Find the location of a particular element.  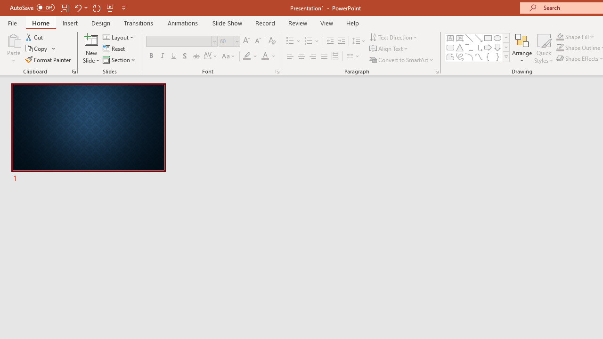

Right Brace is located at coordinates (497, 56).